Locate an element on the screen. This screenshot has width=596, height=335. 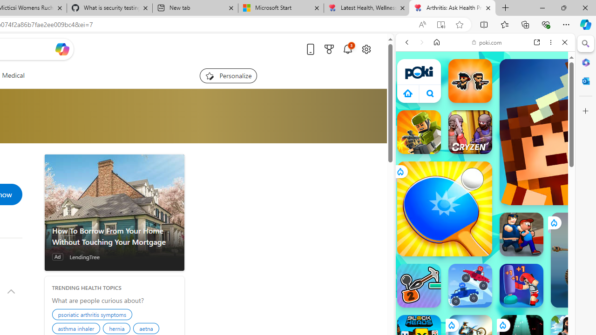
Car Games is located at coordinates (485, 218).